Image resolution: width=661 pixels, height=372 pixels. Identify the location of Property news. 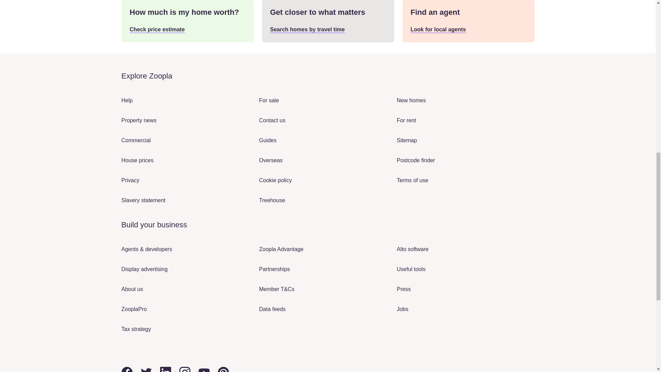
(138, 120).